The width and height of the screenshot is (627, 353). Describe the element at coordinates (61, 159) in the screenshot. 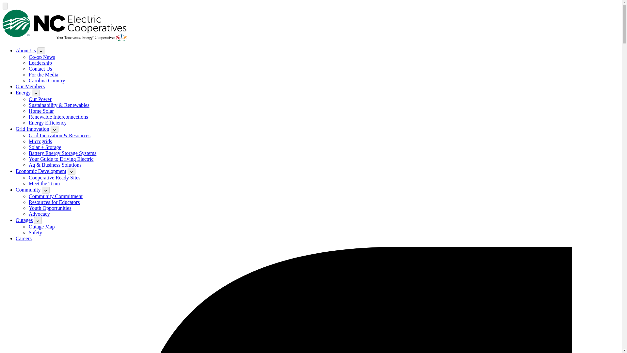

I see `Your Guide to Driving Electric` at that location.